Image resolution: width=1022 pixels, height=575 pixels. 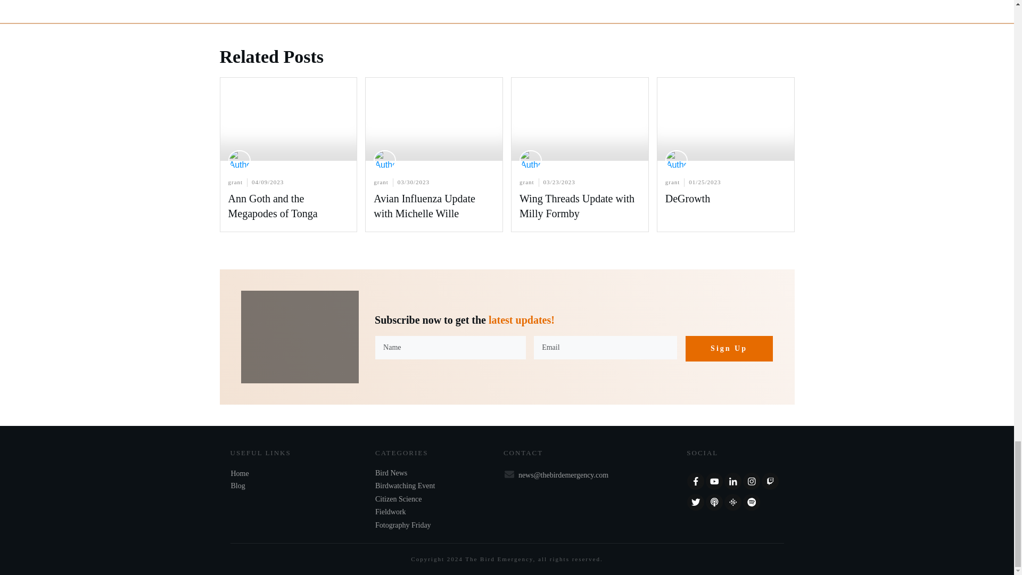 I want to click on Blog, so click(x=237, y=486).